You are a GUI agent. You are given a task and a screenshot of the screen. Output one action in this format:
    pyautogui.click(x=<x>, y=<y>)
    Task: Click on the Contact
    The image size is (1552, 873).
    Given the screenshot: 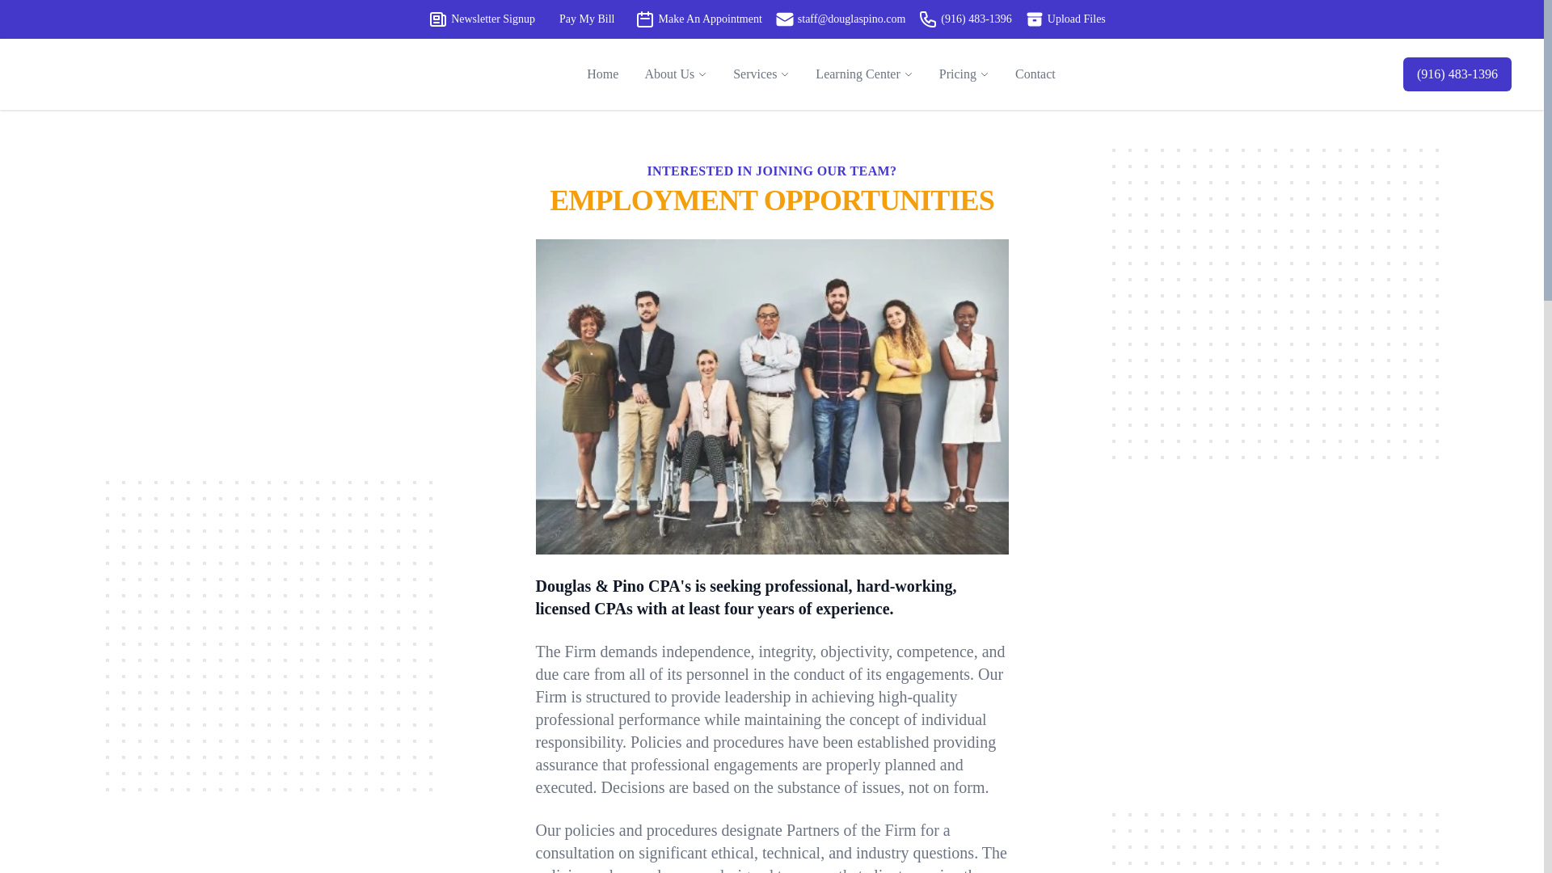 What is the action you would take?
    pyautogui.click(x=1035, y=74)
    